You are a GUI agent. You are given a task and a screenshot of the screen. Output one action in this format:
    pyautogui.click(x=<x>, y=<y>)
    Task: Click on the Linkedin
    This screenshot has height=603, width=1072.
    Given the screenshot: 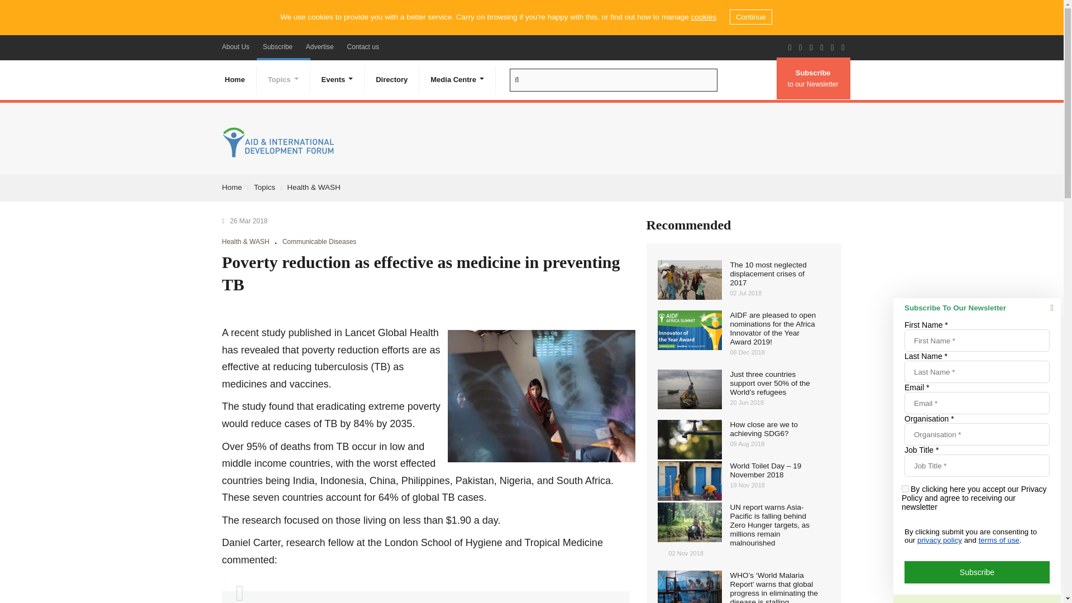 What is the action you would take?
    pyautogui.click(x=811, y=47)
    